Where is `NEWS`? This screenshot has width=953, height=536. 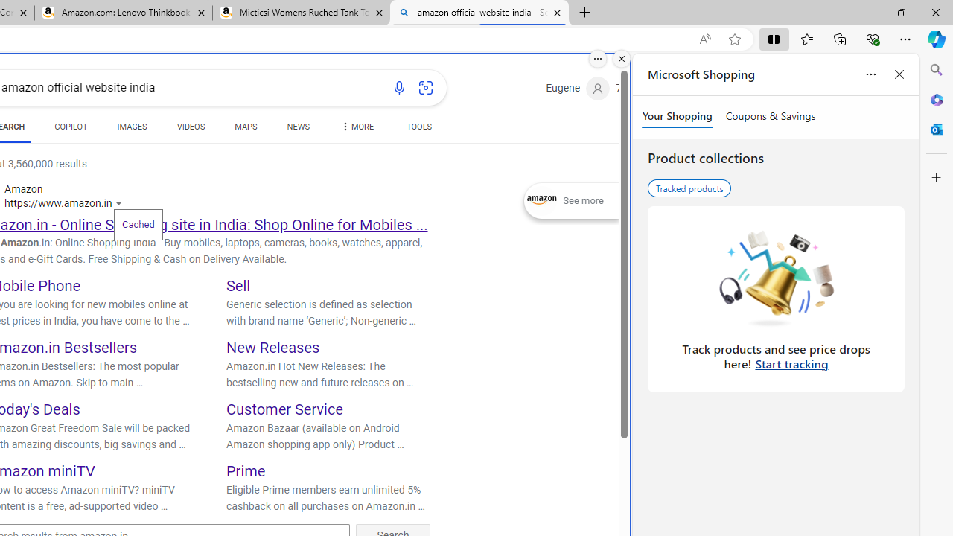
NEWS is located at coordinates (298, 130).